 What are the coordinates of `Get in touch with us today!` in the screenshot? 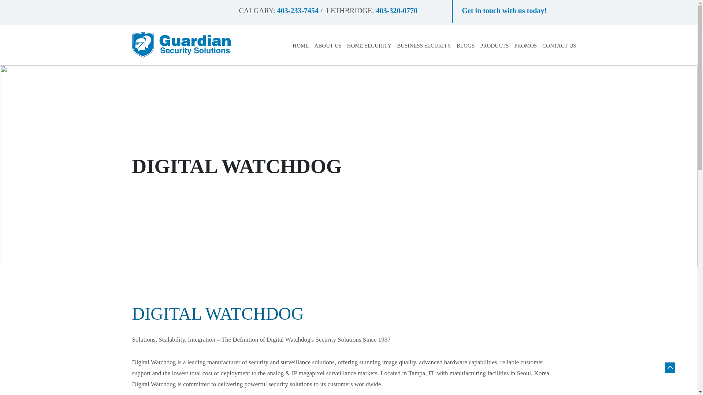 It's located at (504, 12).